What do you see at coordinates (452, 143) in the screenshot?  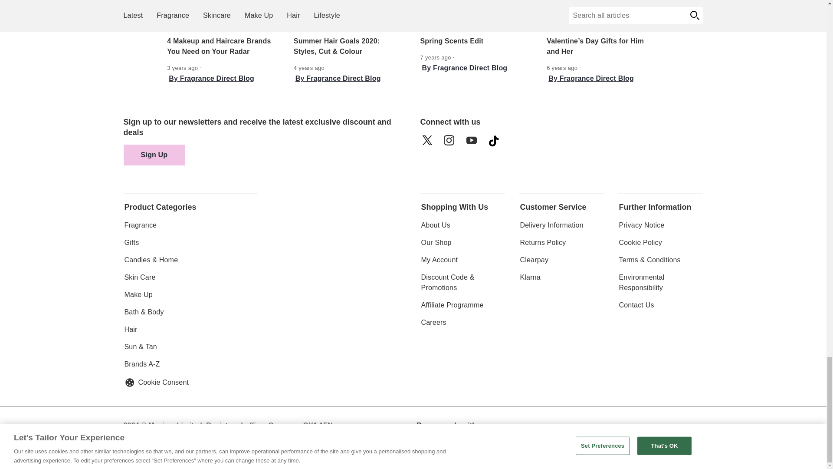 I see `instagram` at bounding box center [452, 143].